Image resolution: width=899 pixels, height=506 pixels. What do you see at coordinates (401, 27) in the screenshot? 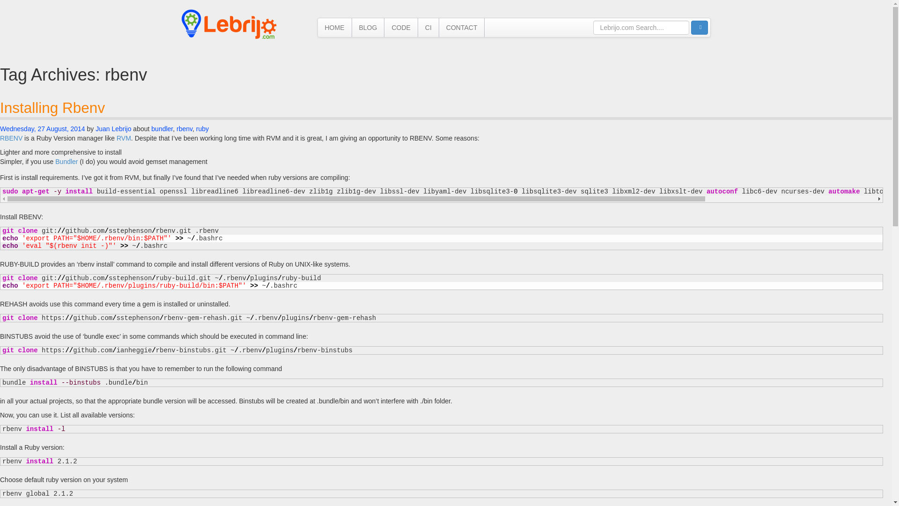
I see `CODE` at bounding box center [401, 27].